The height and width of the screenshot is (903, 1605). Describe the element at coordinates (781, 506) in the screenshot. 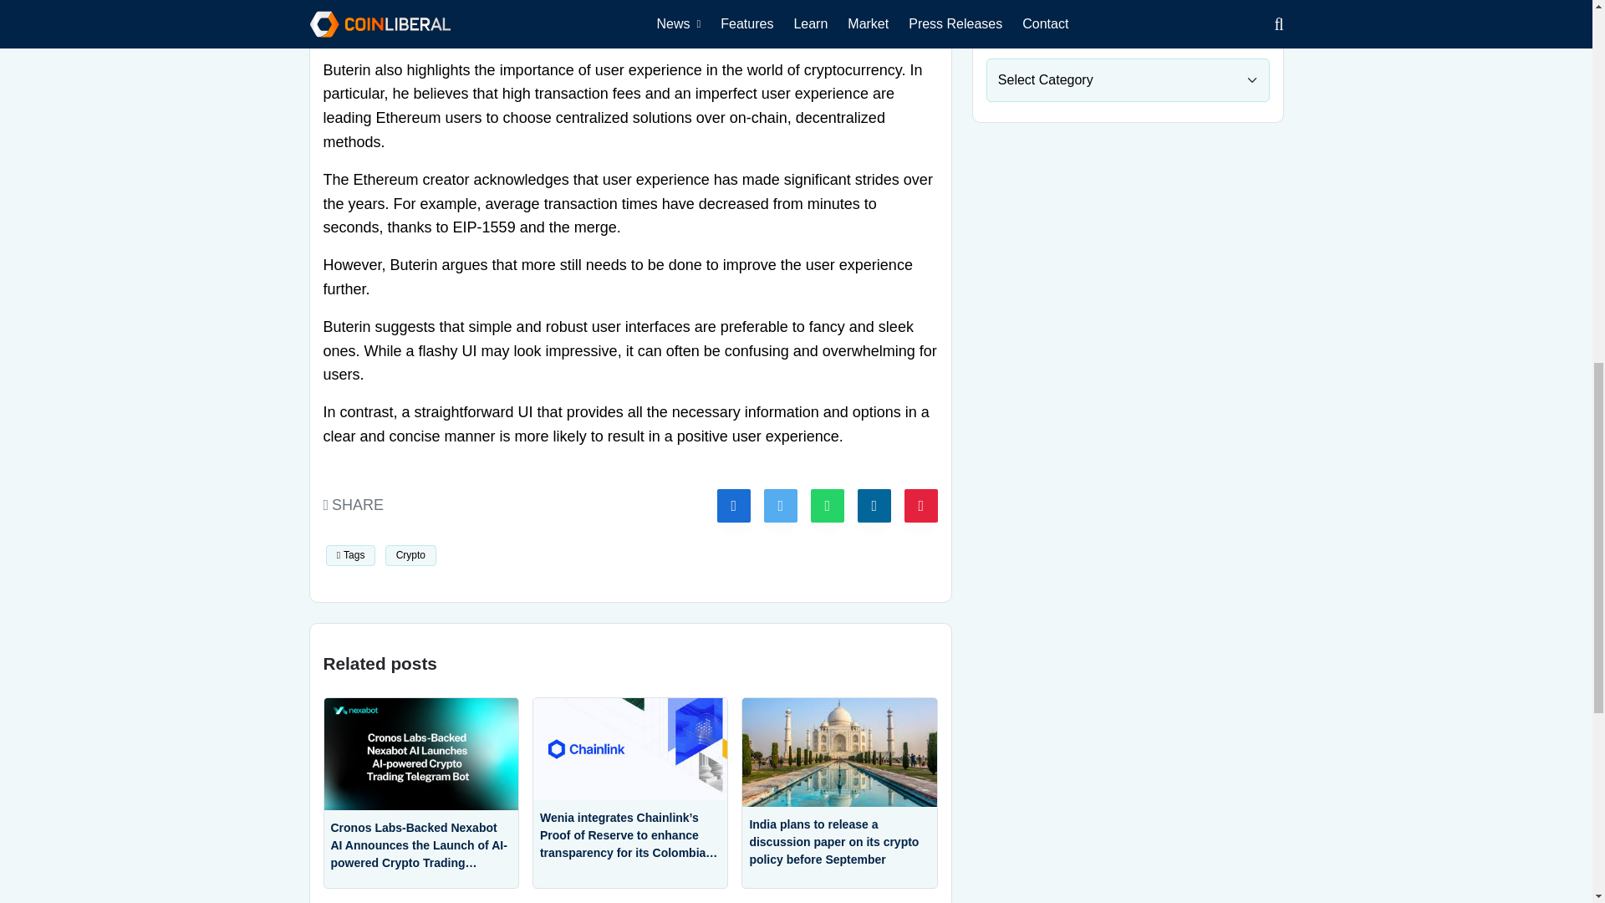

I see `share on twitter` at that location.